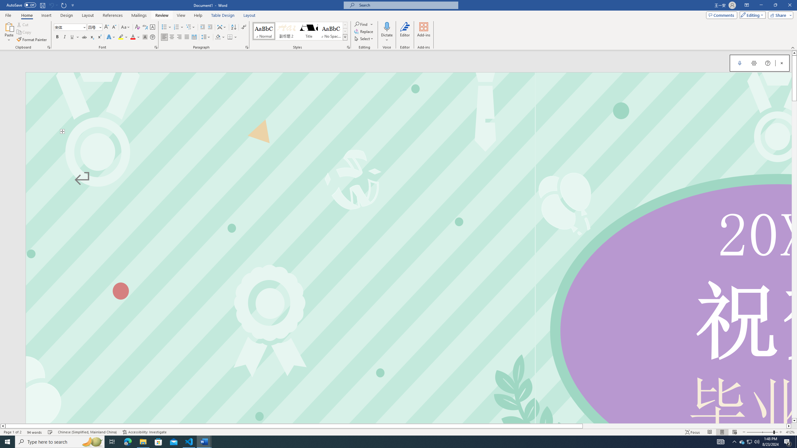  Describe the element at coordinates (203, 27) in the screenshot. I see `Decrease Indent` at that location.